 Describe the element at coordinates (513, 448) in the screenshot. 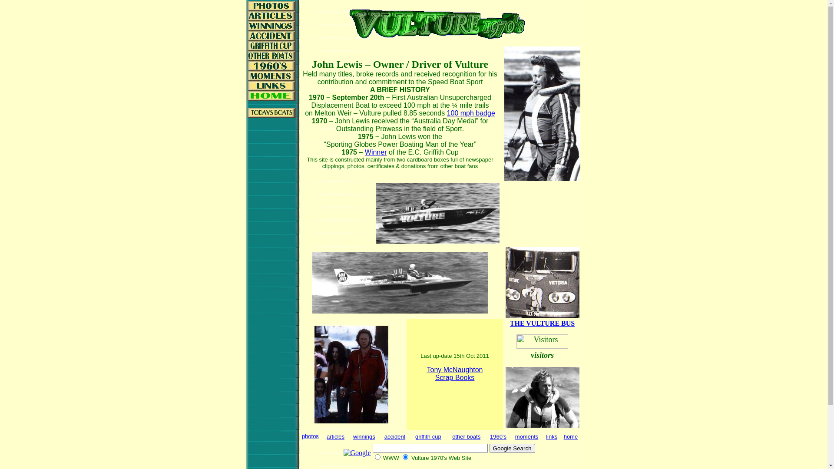

I see `Google Search` at that location.